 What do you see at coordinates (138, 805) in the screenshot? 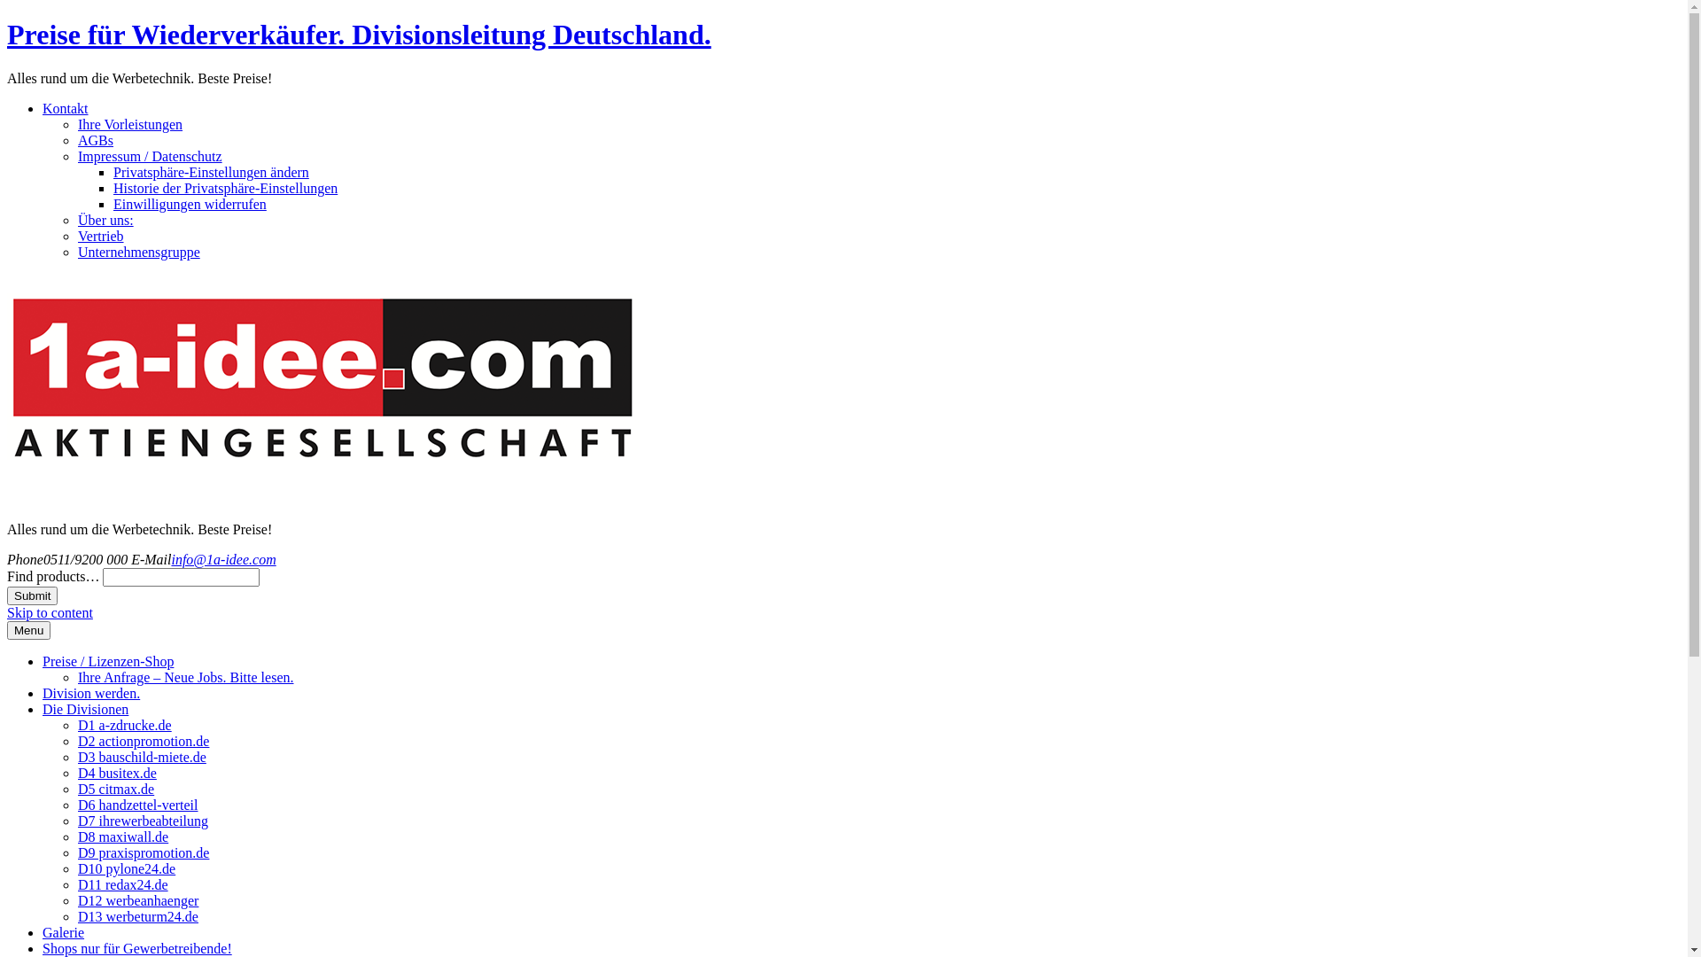
I see `D6 handzettel-verteil` at bounding box center [138, 805].